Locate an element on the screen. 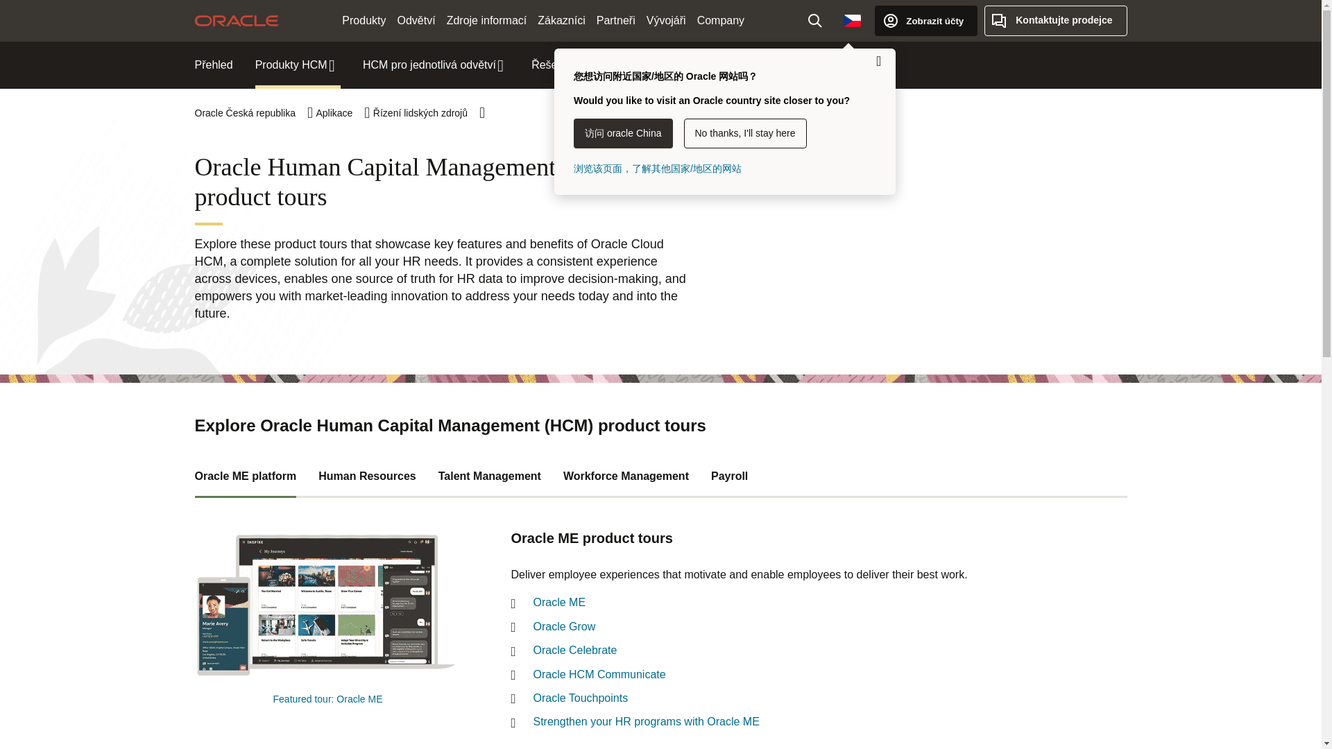 This screenshot has height=749, width=1332. Close is located at coordinates (878, 61).